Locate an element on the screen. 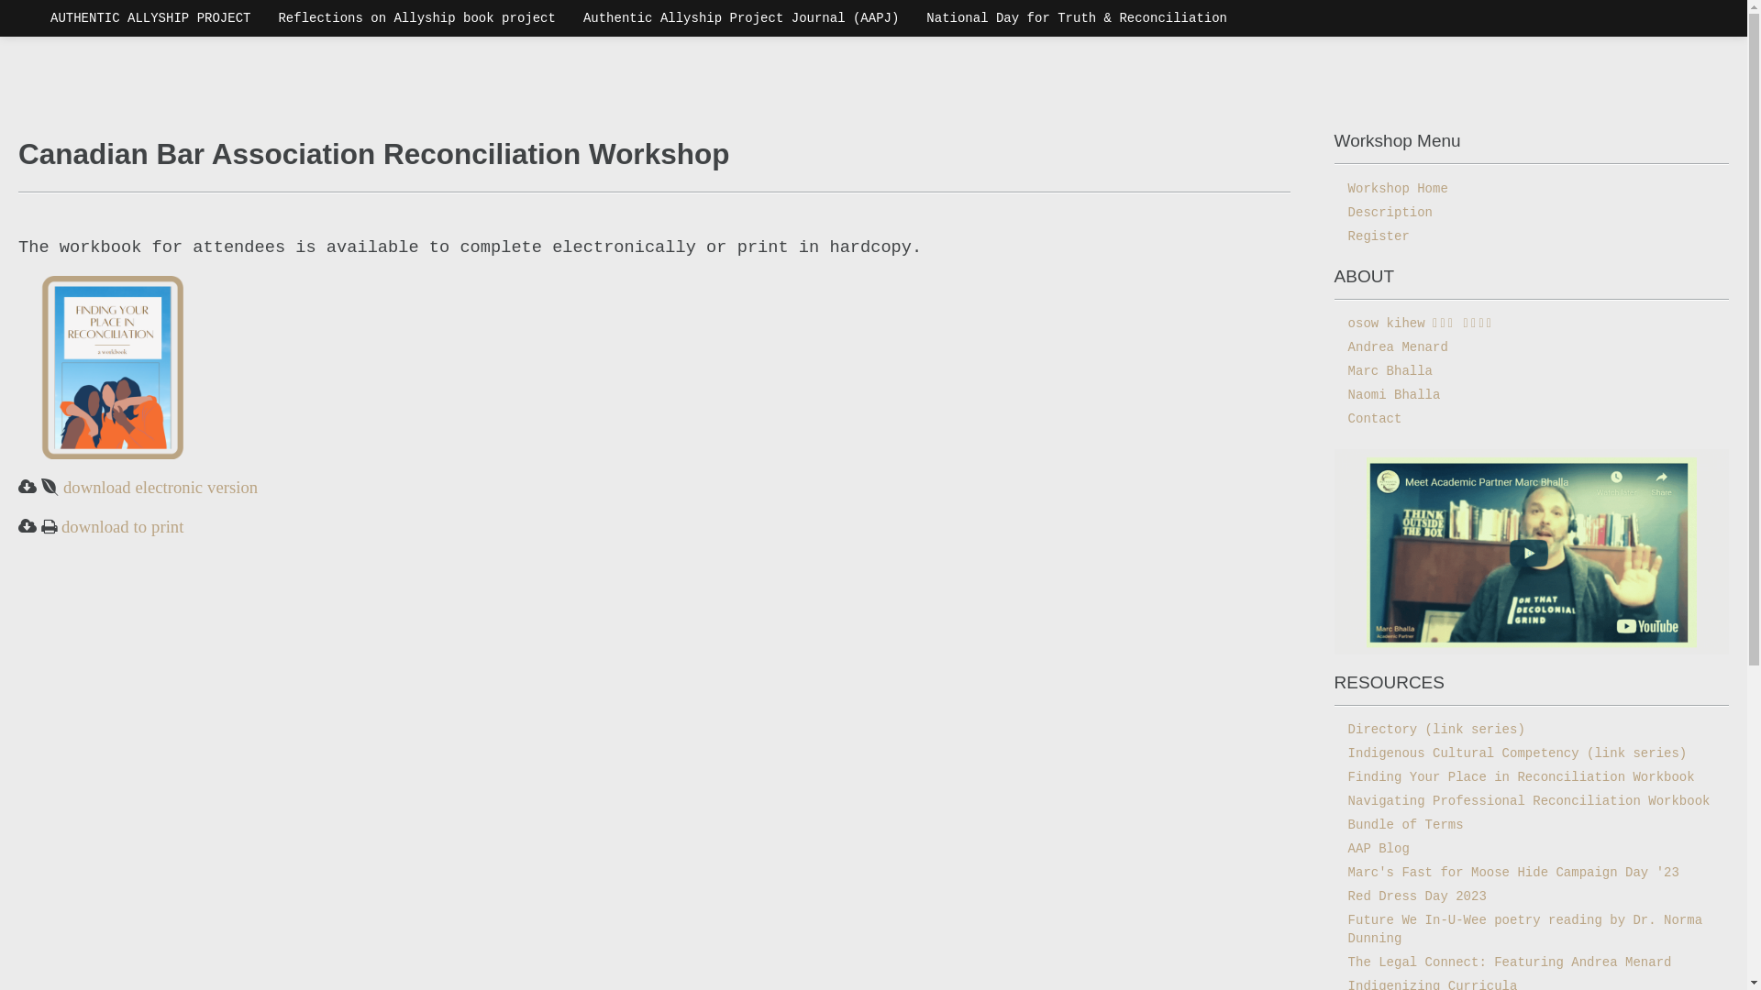  Register is located at coordinates (1532, 236).